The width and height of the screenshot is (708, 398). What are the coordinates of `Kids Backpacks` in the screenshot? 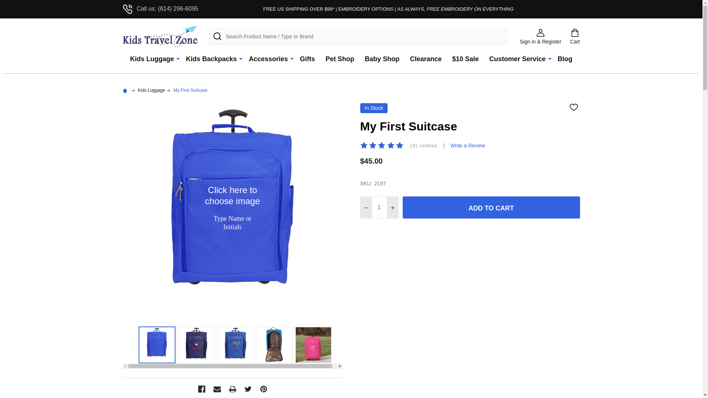 It's located at (209, 59).